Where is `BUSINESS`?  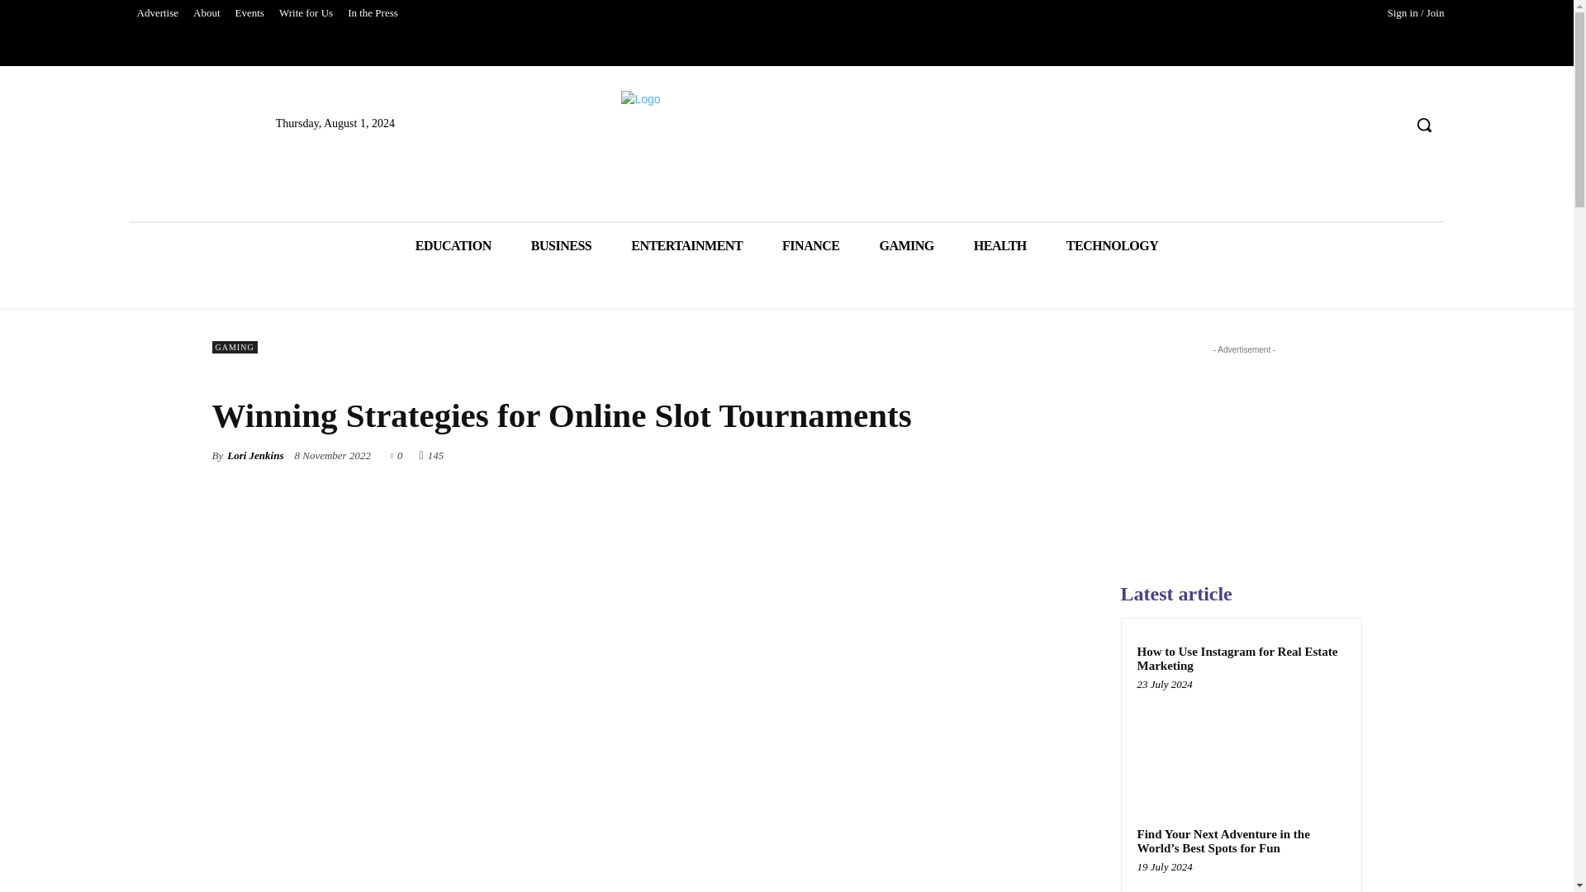 BUSINESS is located at coordinates (560, 246).